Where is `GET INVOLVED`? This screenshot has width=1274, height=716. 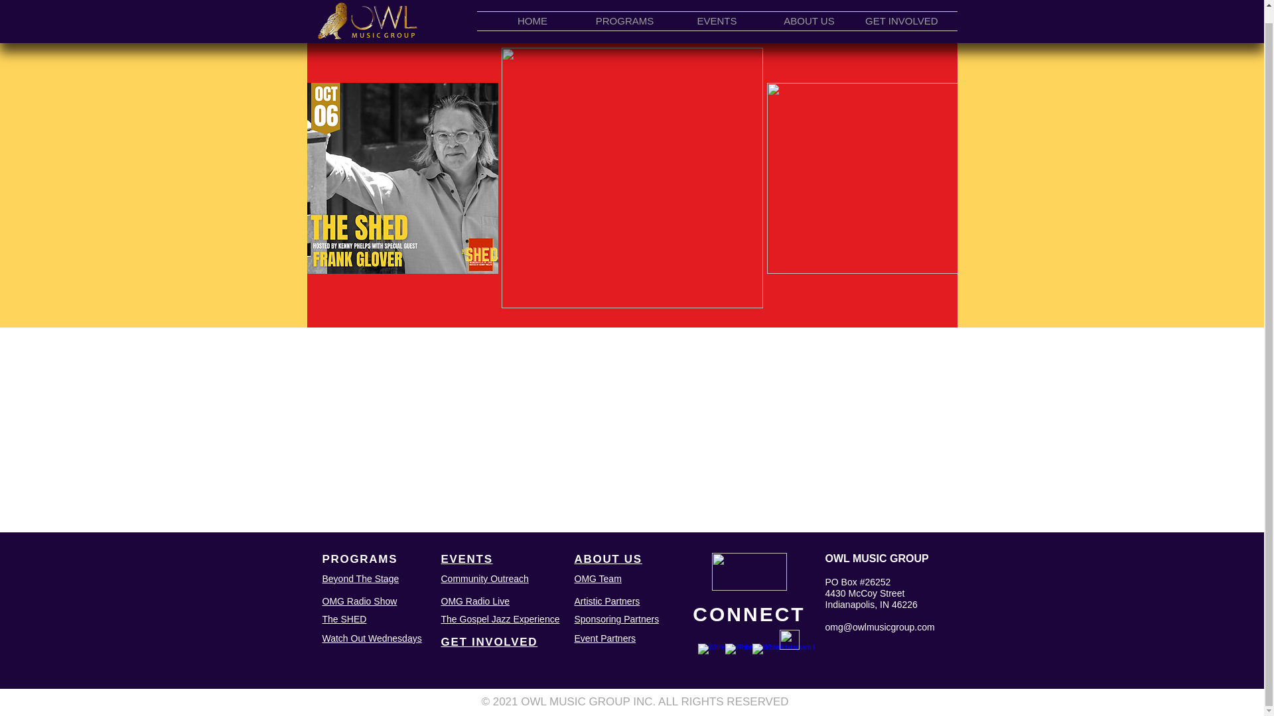 GET INVOLVED is located at coordinates (489, 642).